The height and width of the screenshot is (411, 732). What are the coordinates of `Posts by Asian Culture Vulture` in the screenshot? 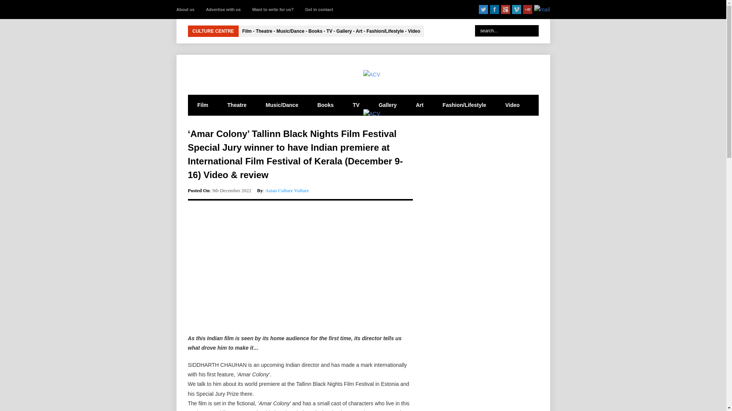 It's located at (287, 190).